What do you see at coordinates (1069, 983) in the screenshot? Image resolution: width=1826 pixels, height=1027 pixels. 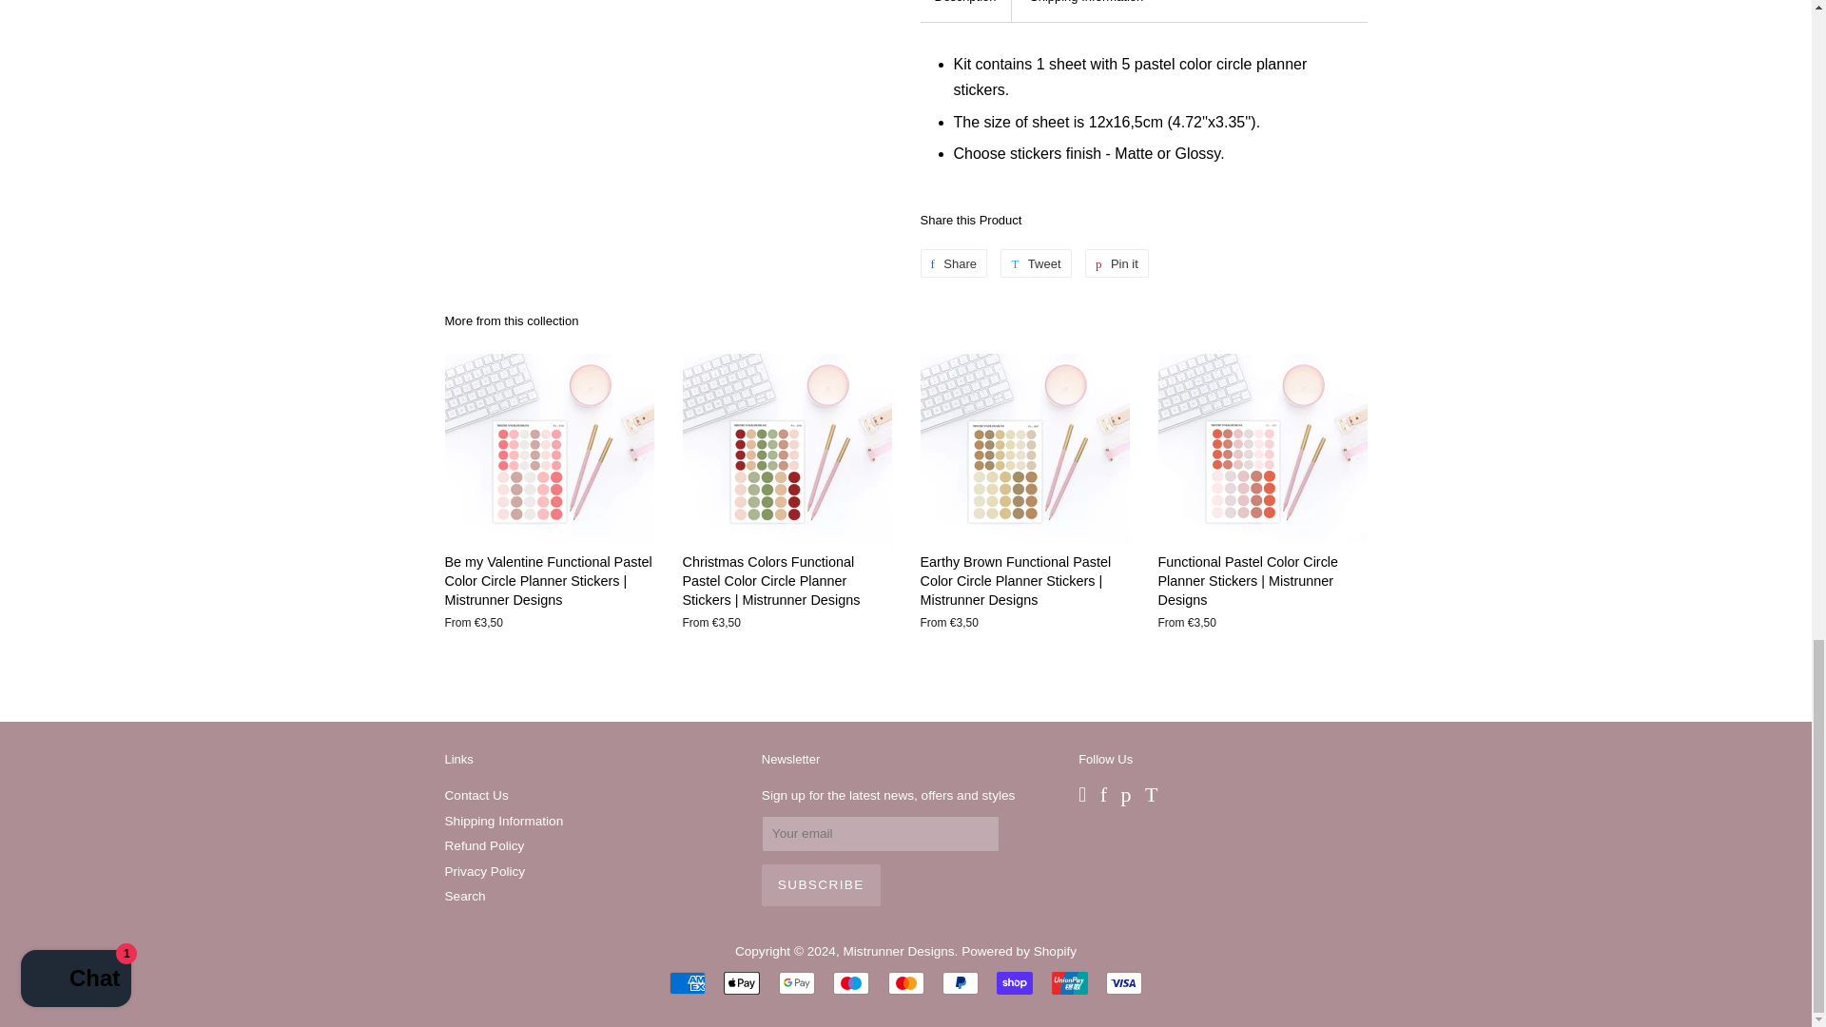 I see `Union Pay` at bounding box center [1069, 983].